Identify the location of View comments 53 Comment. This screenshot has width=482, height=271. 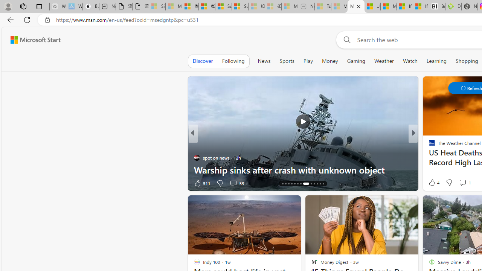
(233, 183).